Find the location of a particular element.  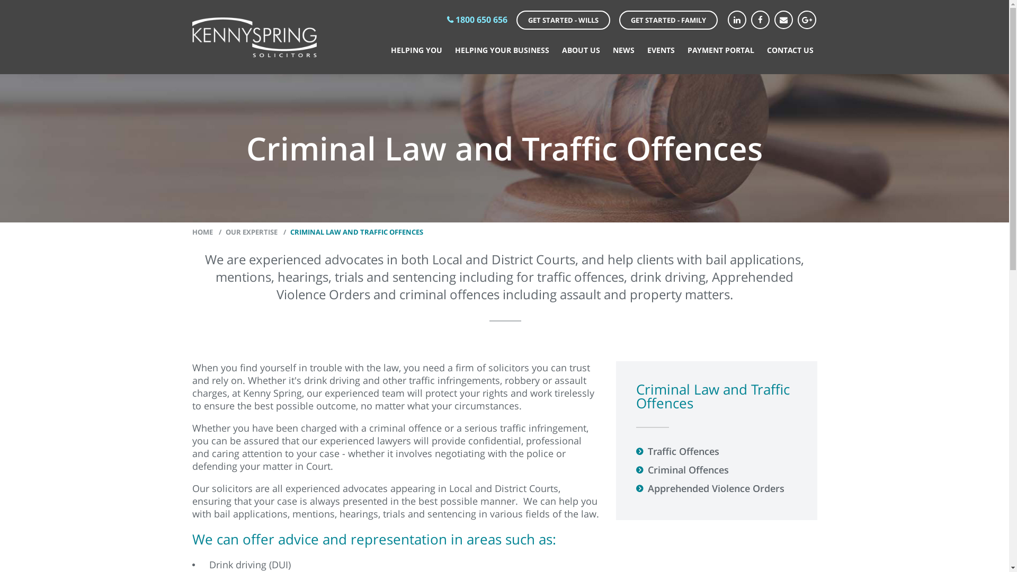

Apprehended Violence Orders is located at coordinates (719, 489).